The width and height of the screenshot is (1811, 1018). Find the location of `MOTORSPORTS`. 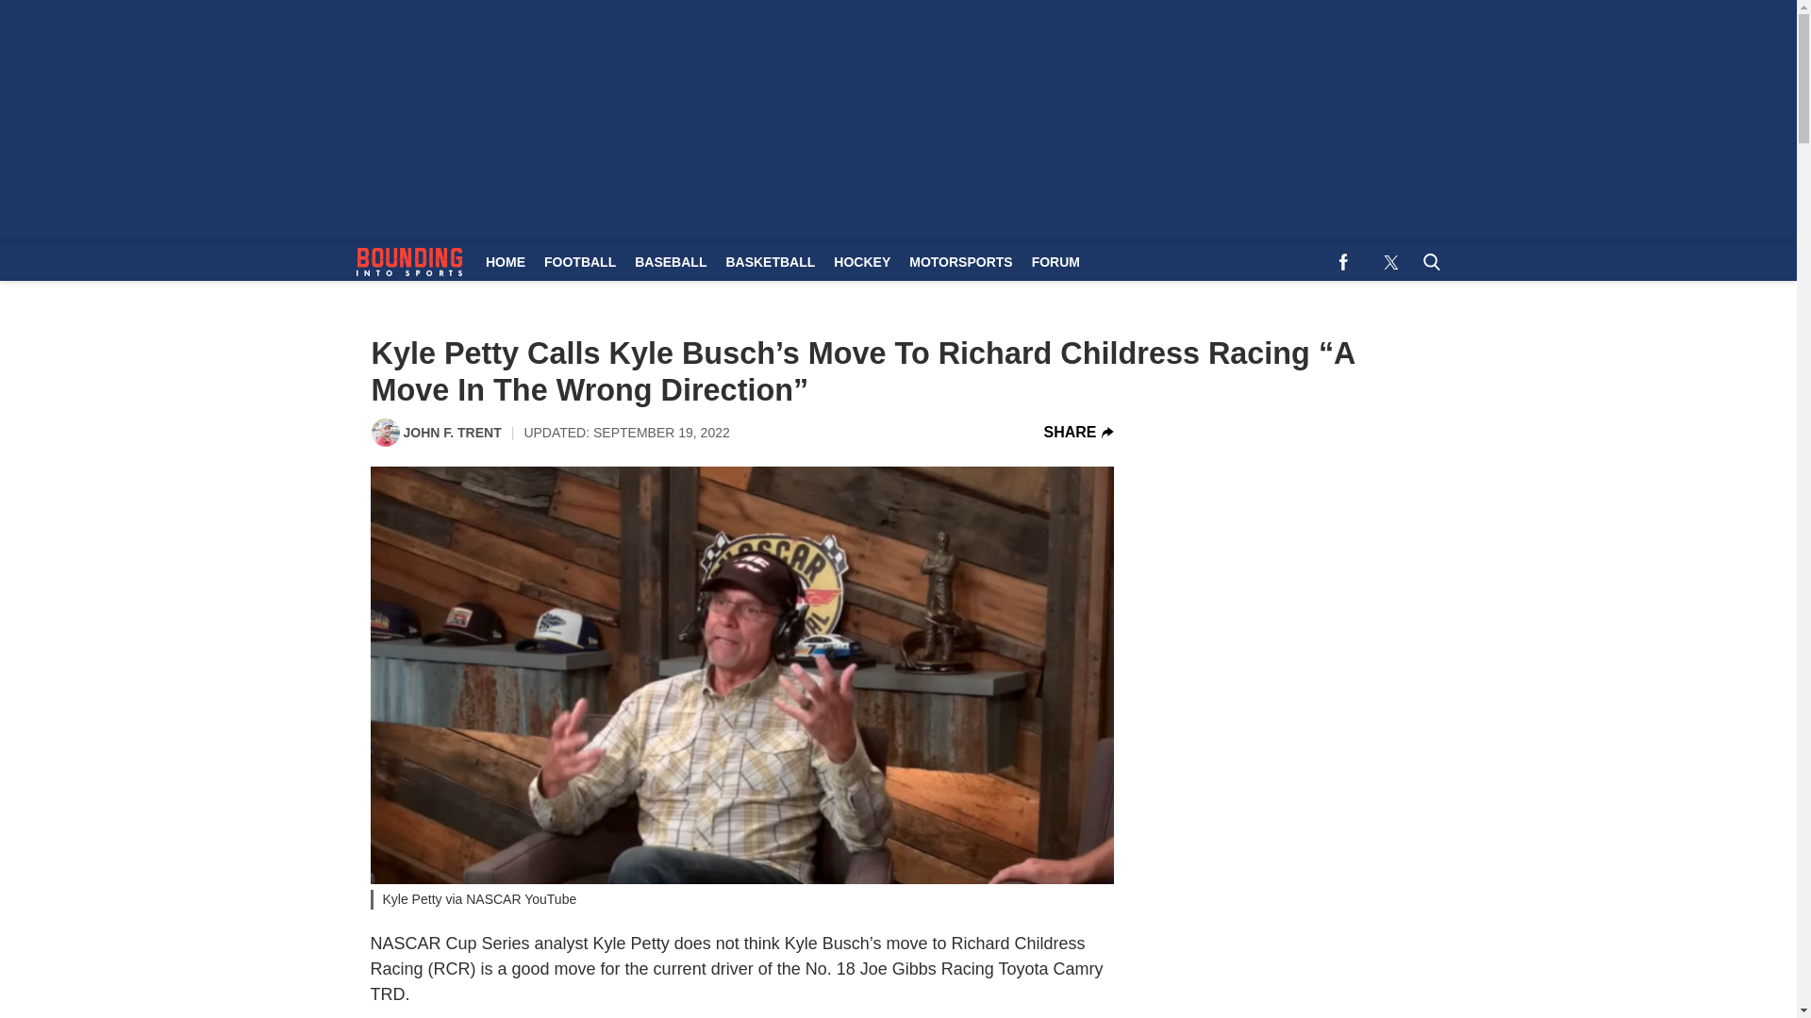

MOTORSPORTS is located at coordinates (960, 262).